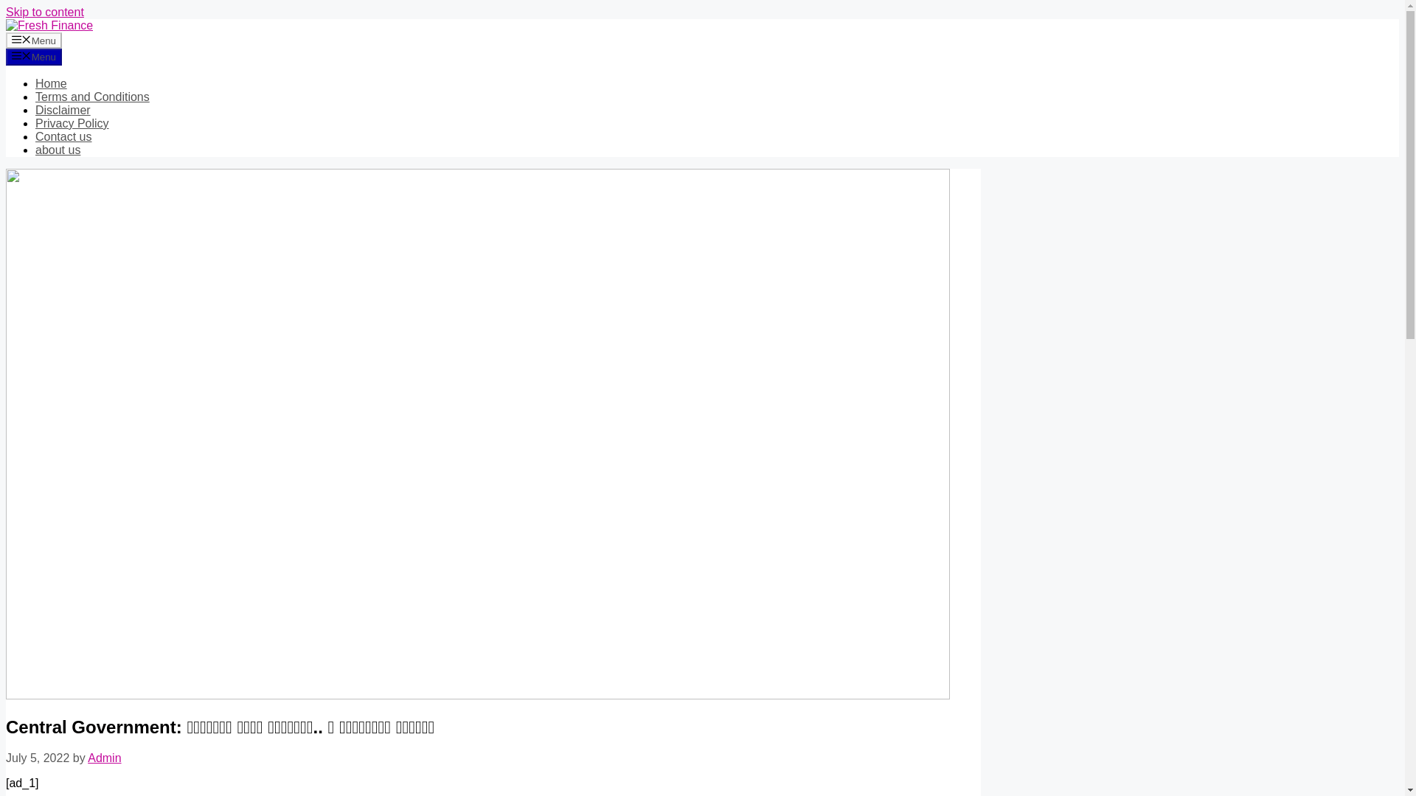 The image size is (1416, 796). I want to click on Terms and Conditions, so click(93, 97).